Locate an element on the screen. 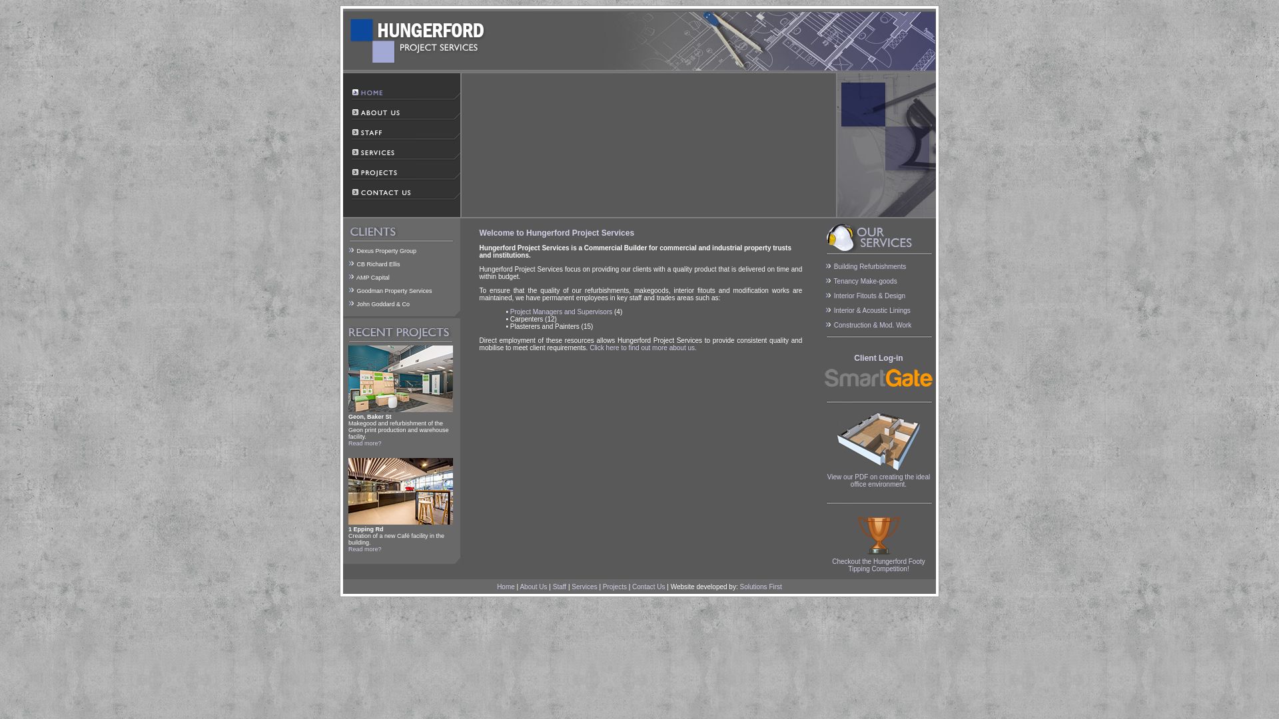 This screenshot has width=1279, height=719. Services is located at coordinates (584, 587).